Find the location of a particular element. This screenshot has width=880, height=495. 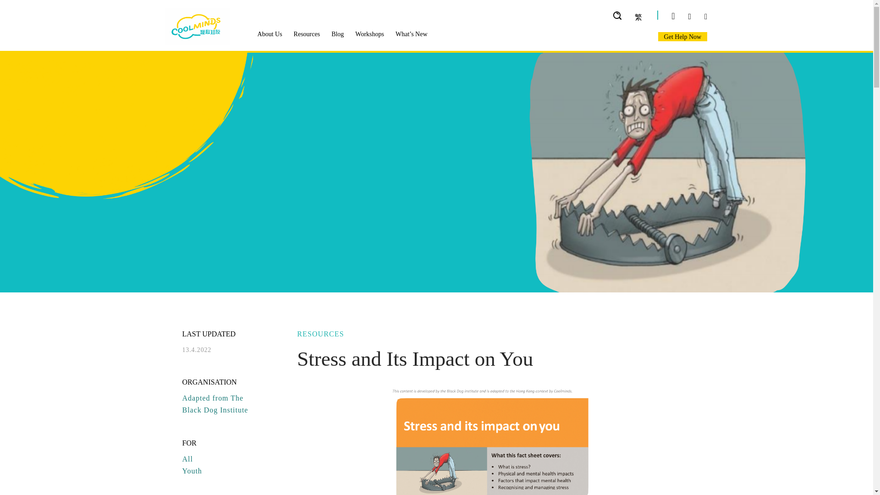

About Us is located at coordinates (270, 34).